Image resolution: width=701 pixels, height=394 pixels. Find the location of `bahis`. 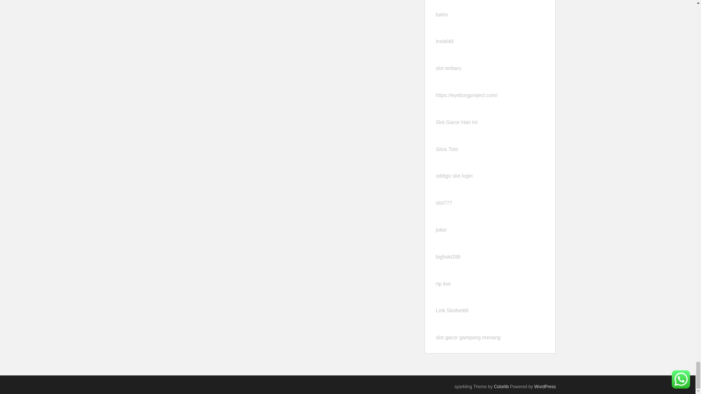

bahis is located at coordinates (442, 15).